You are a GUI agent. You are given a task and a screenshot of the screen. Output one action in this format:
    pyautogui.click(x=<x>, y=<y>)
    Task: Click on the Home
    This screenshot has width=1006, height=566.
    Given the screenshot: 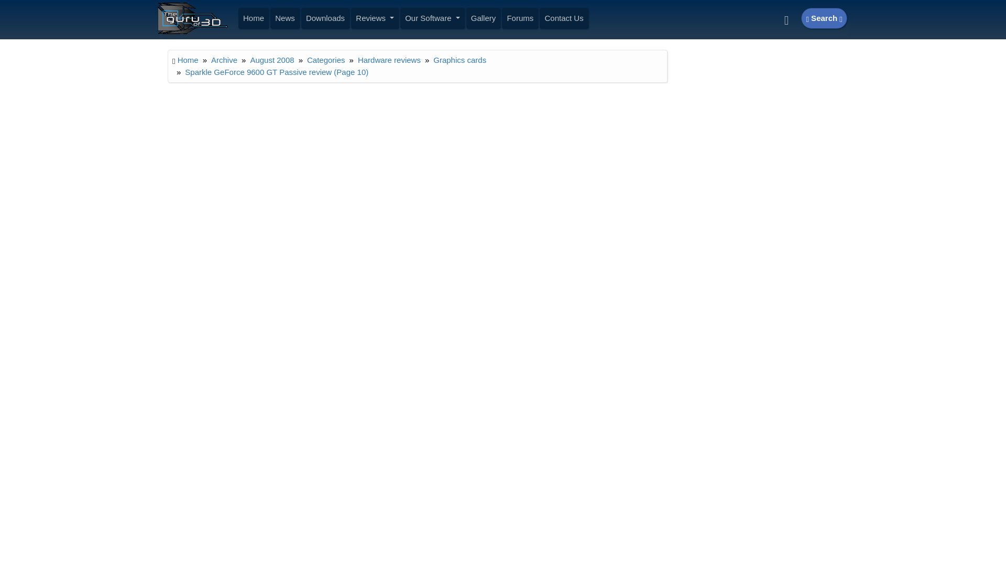 What is the action you would take?
    pyautogui.click(x=188, y=60)
    